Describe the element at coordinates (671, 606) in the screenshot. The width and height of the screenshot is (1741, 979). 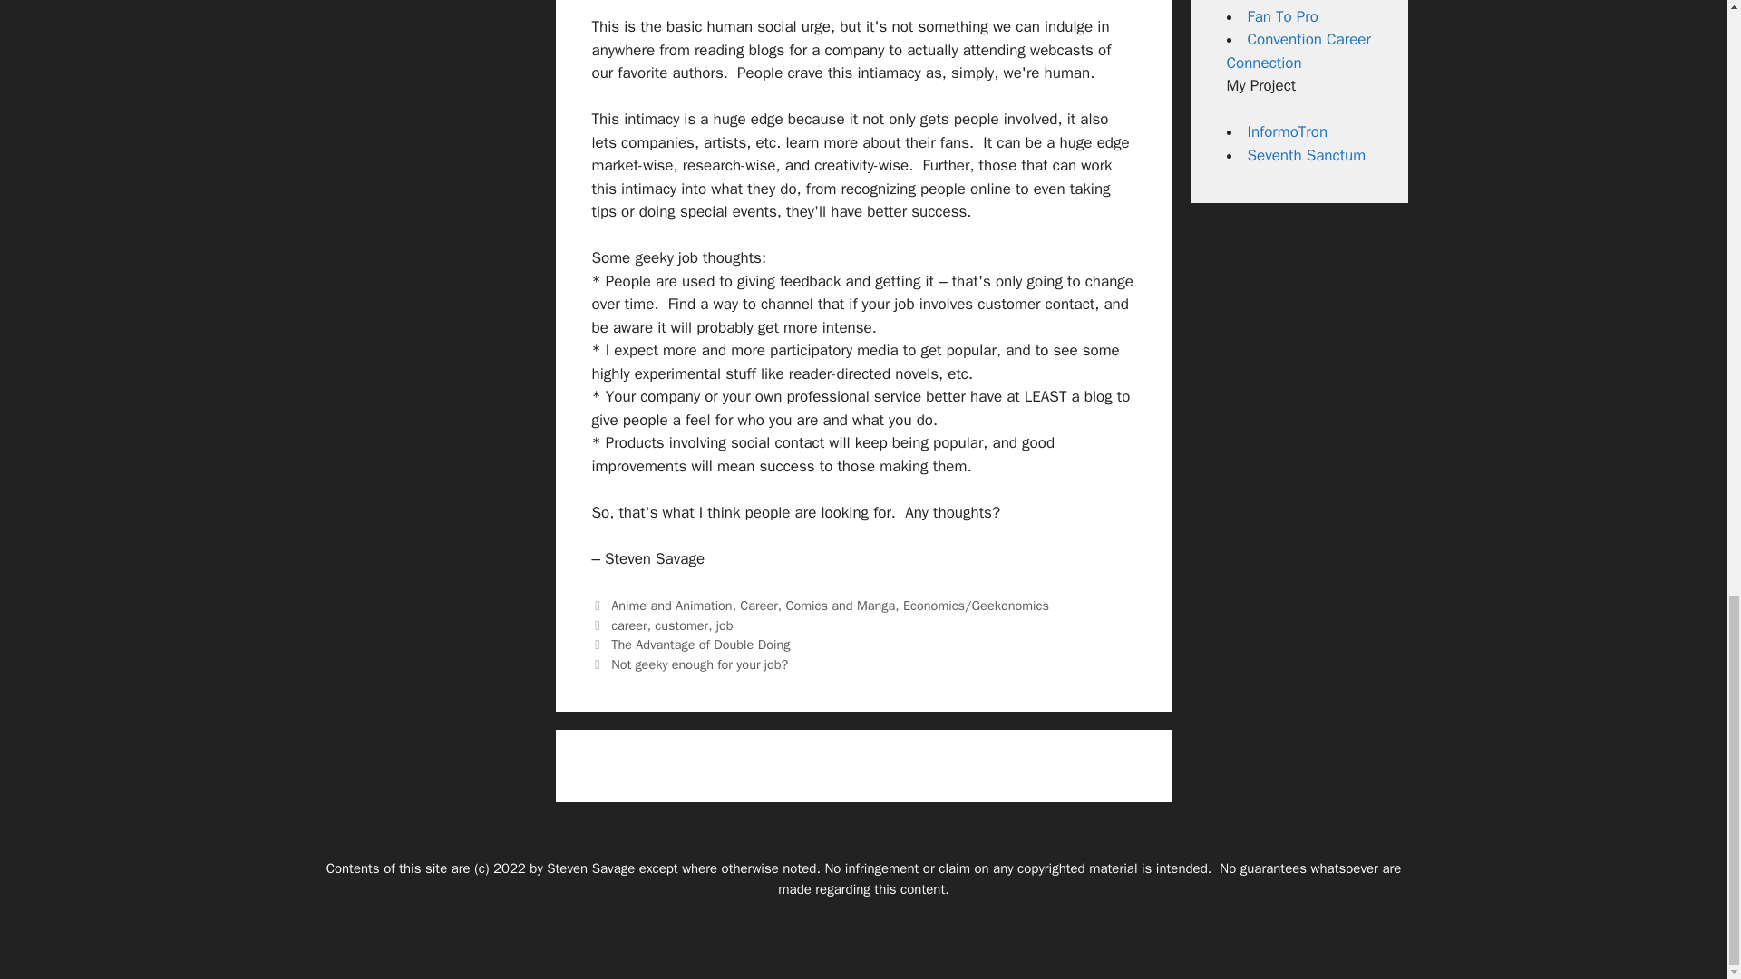
I see `Anime and Animation` at that location.